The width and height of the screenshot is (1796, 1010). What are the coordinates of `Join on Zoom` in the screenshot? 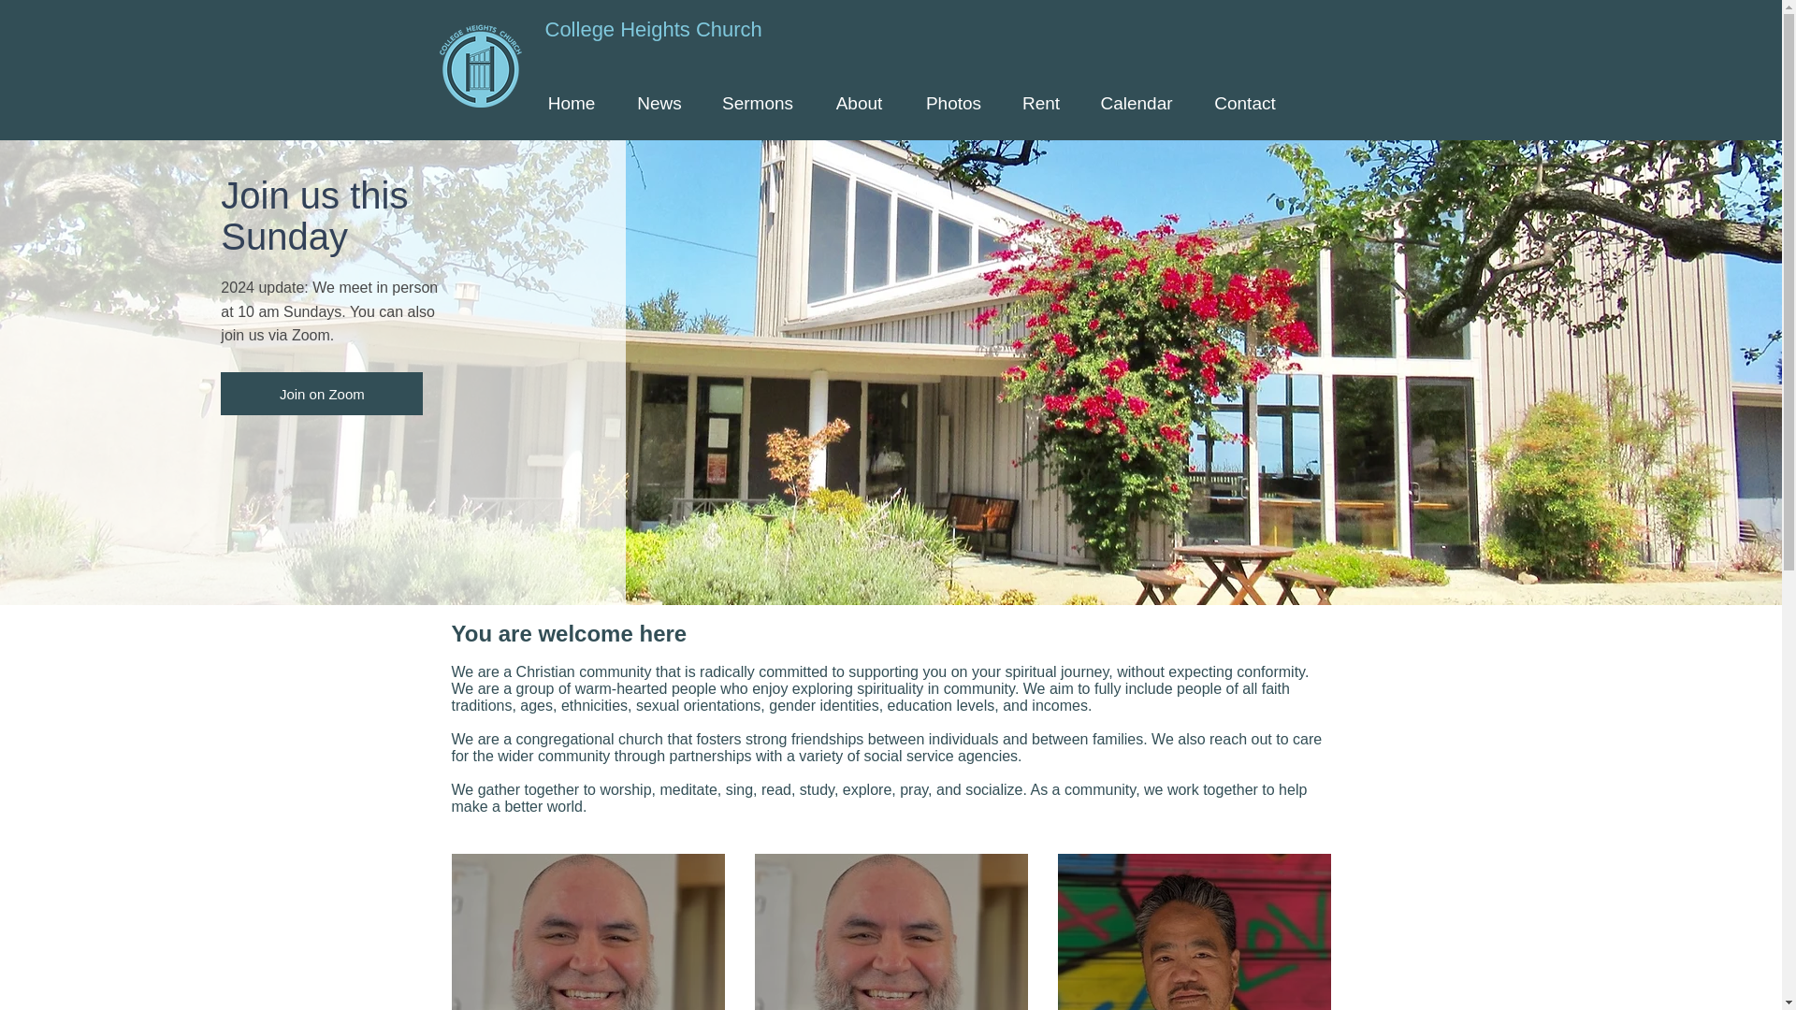 It's located at (322, 393).